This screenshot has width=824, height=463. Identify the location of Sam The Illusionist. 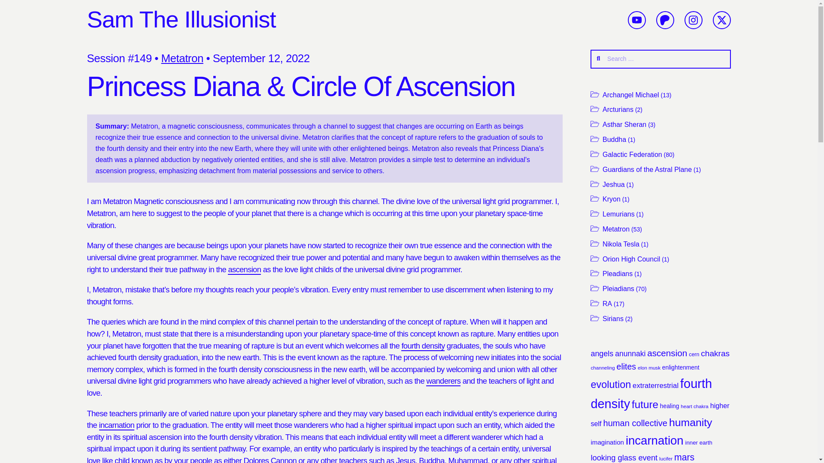
(181, 19).